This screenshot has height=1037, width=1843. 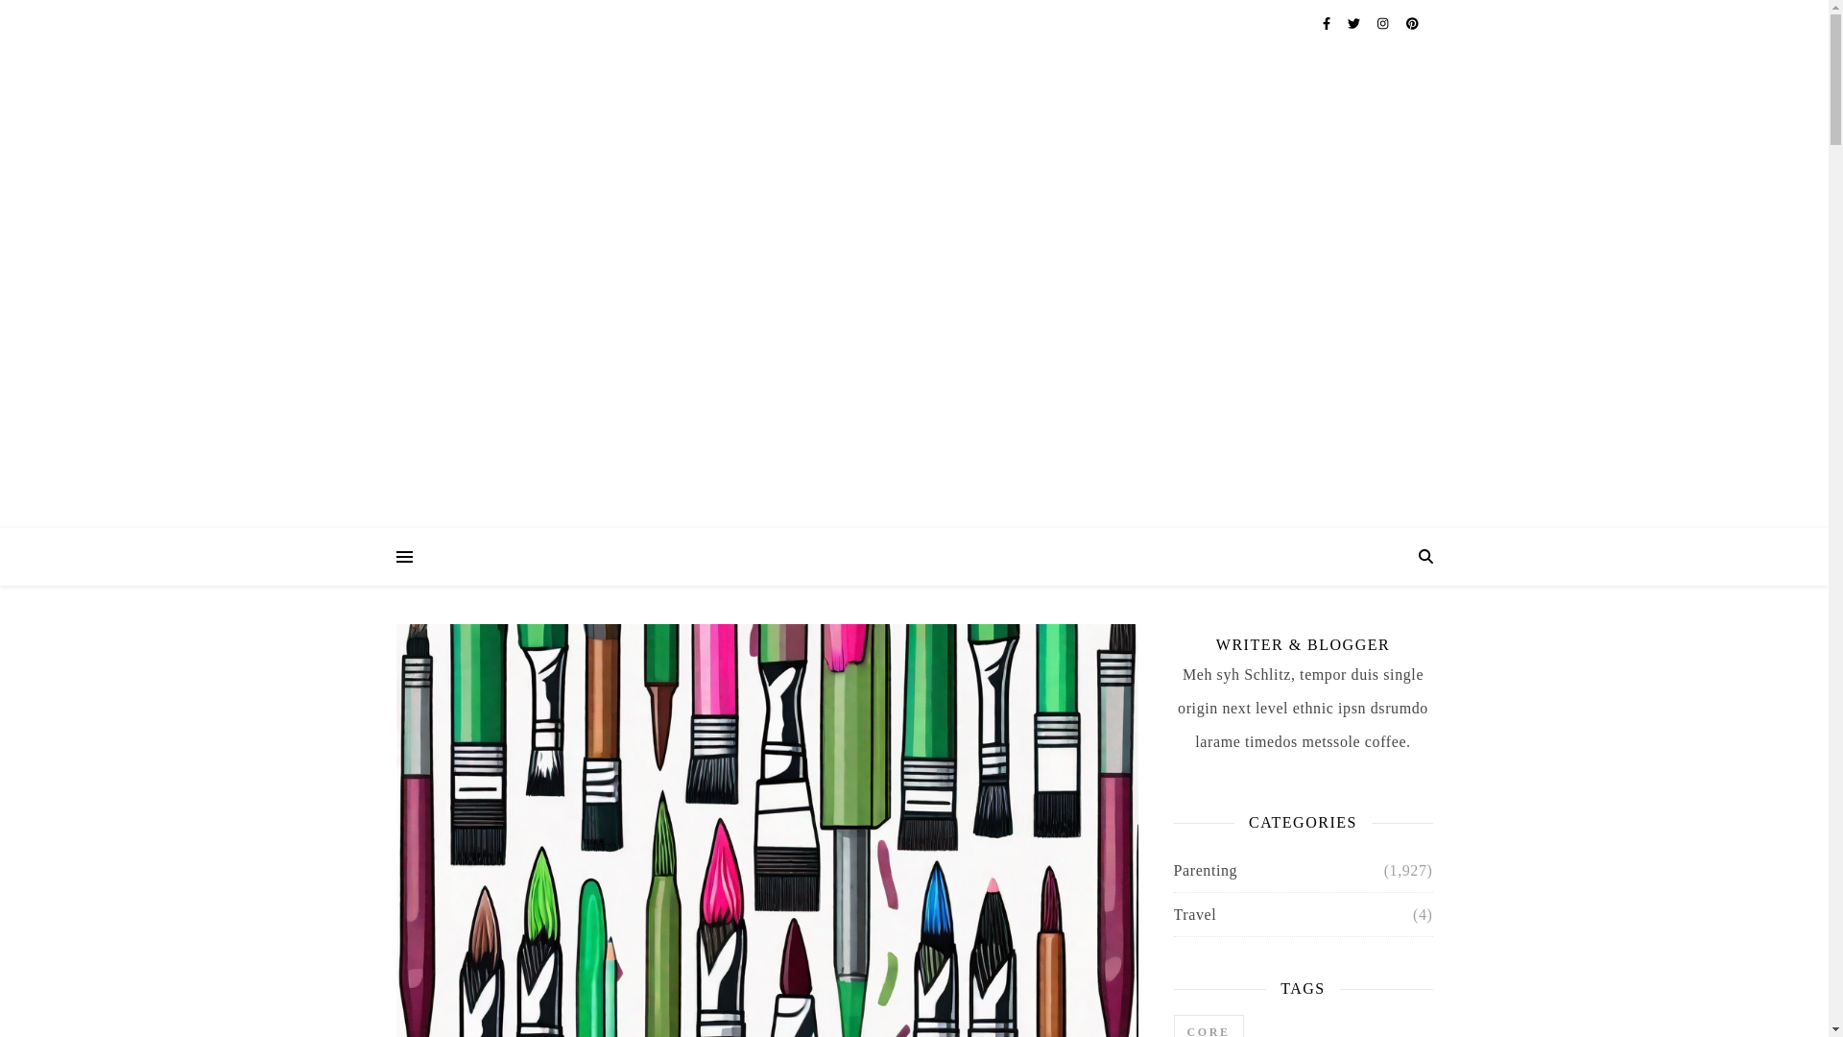 What do you see at coordinates (914, 221) in the screenshot?
I see `Healthy Parenting Habits` at bounding box center [914, 221].